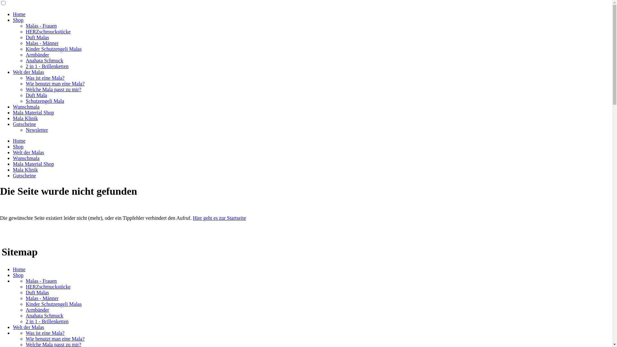 The width and height of the screenshot is (617, 347). What do you see at coordinates (25, 170) in the screenshot?
I see `Mala Klinik` at bounding box center [25, 170].